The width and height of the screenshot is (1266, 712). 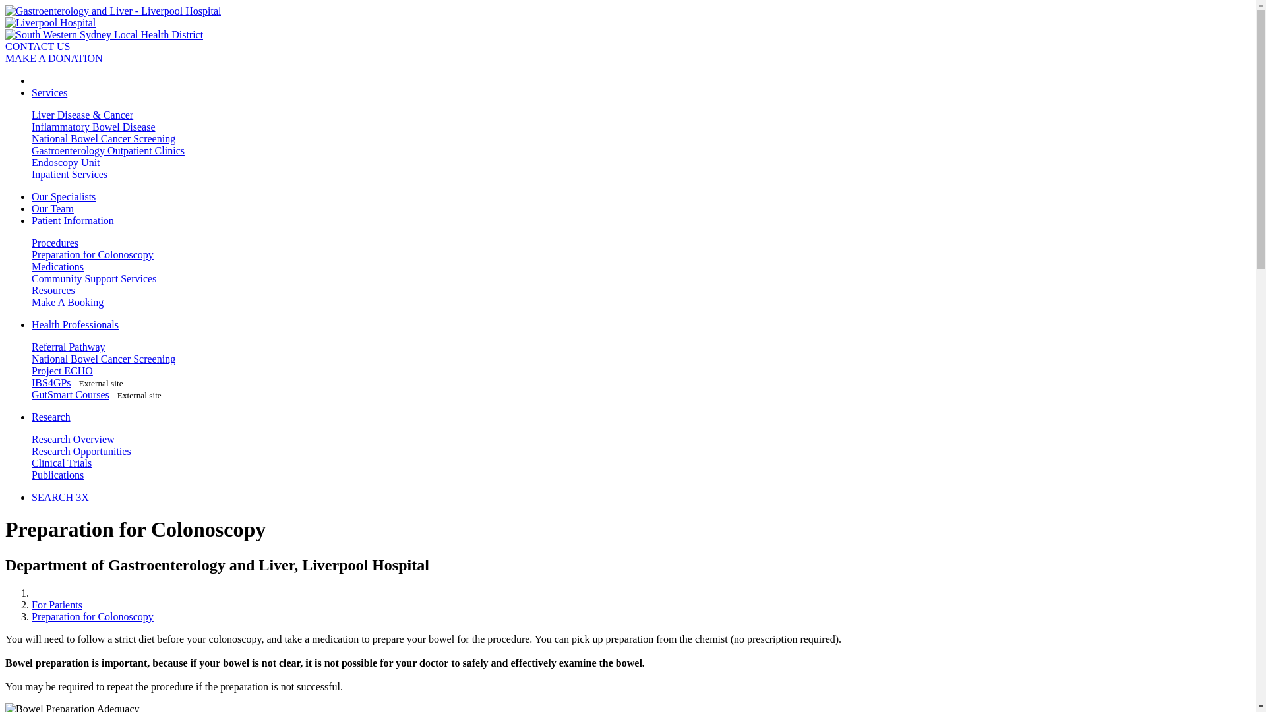 What do you see at coordinates (67, 302) in the screenshot?
I see `Make A Booking` at bounding box center [67, 302].